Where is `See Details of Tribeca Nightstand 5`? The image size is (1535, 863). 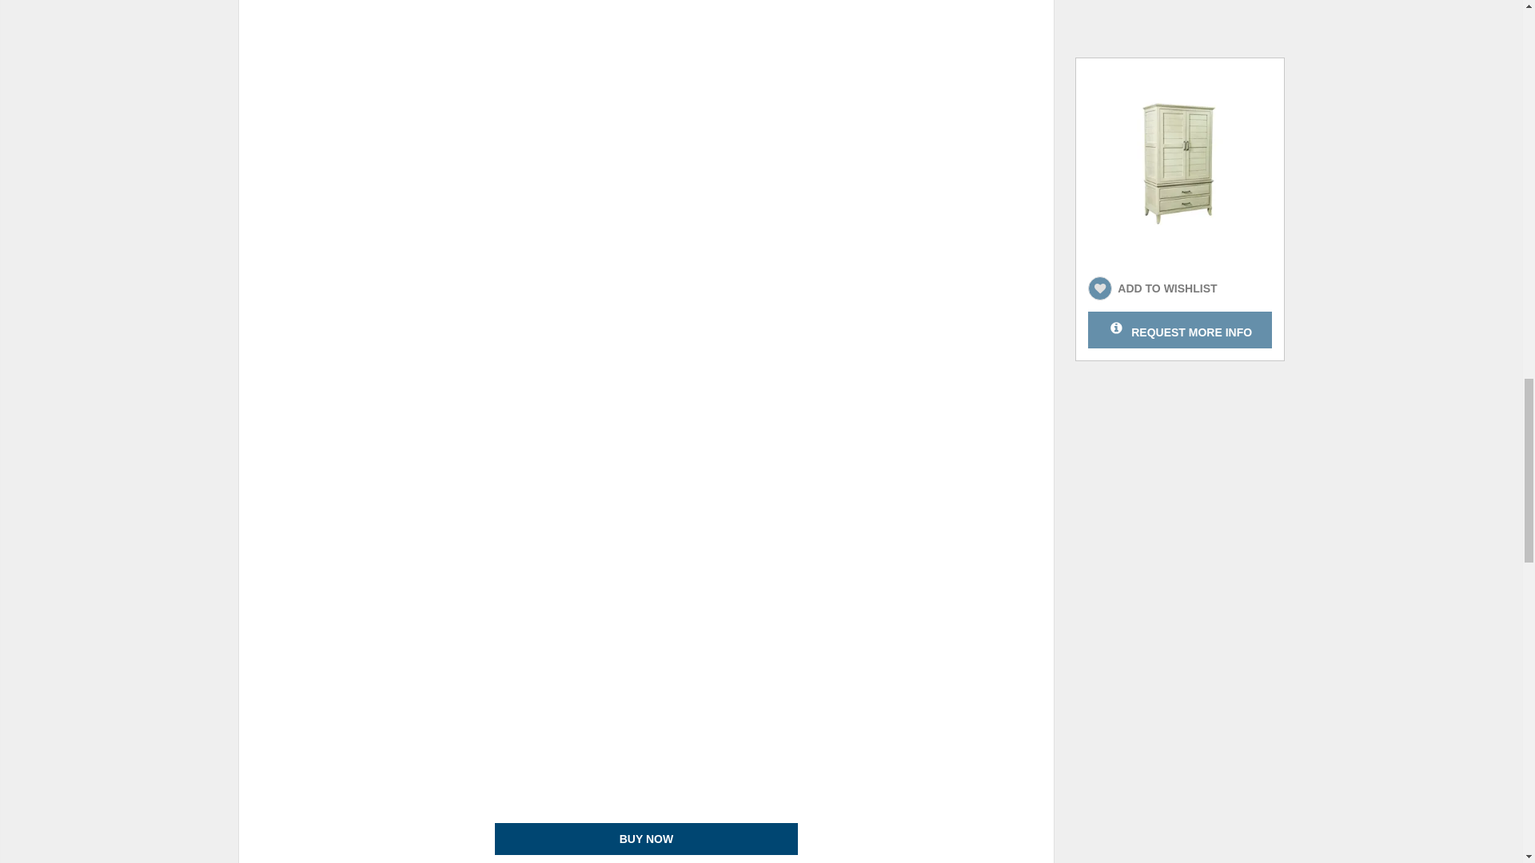
See Details of Tribeca Nightstand 5 is located at coordinates (646, 839).